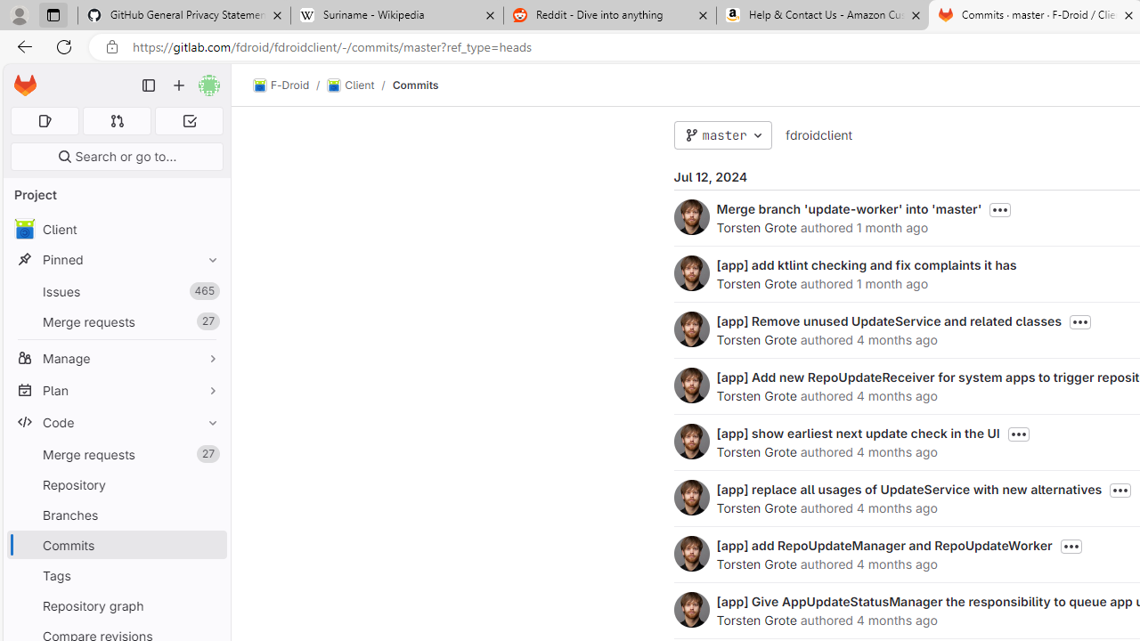 This screenshot has height=641, width=1140. What do you see at coordinates (415, 85) in the screenshot?
I see `Commits` at bounding box center [415, 85].